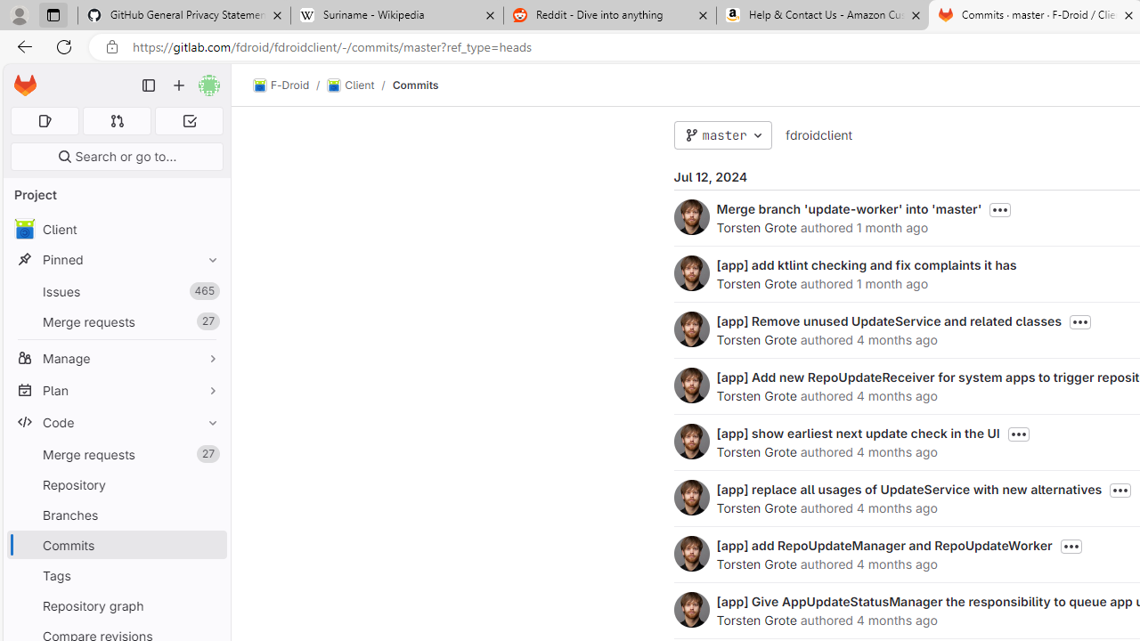 This screenshot has height=641, width=1140. What do you see at coordinates (415, 85) in the screenshot?
I see `Commits` at bounding box center [415, 85].